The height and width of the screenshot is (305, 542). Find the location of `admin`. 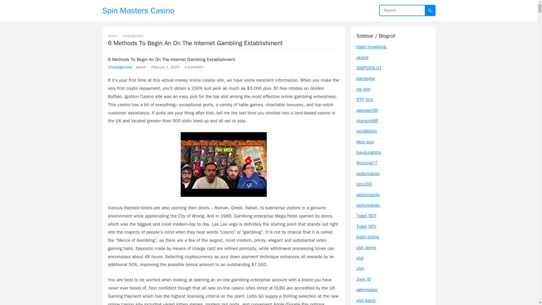

admin is located at coordinates (141, 67).